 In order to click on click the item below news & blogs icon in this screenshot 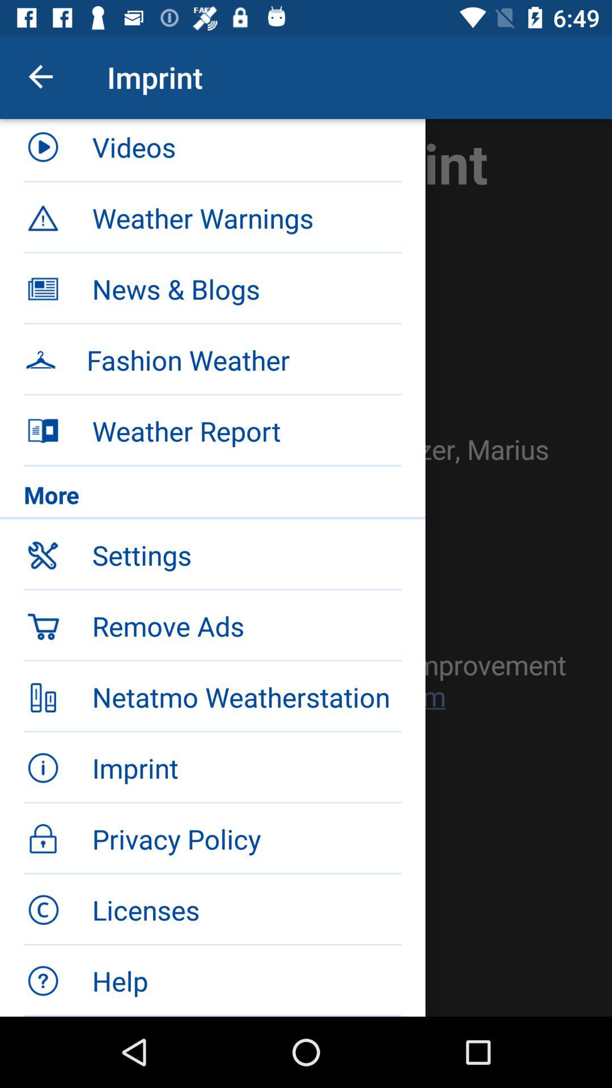, I will do `click(212, 358)`.